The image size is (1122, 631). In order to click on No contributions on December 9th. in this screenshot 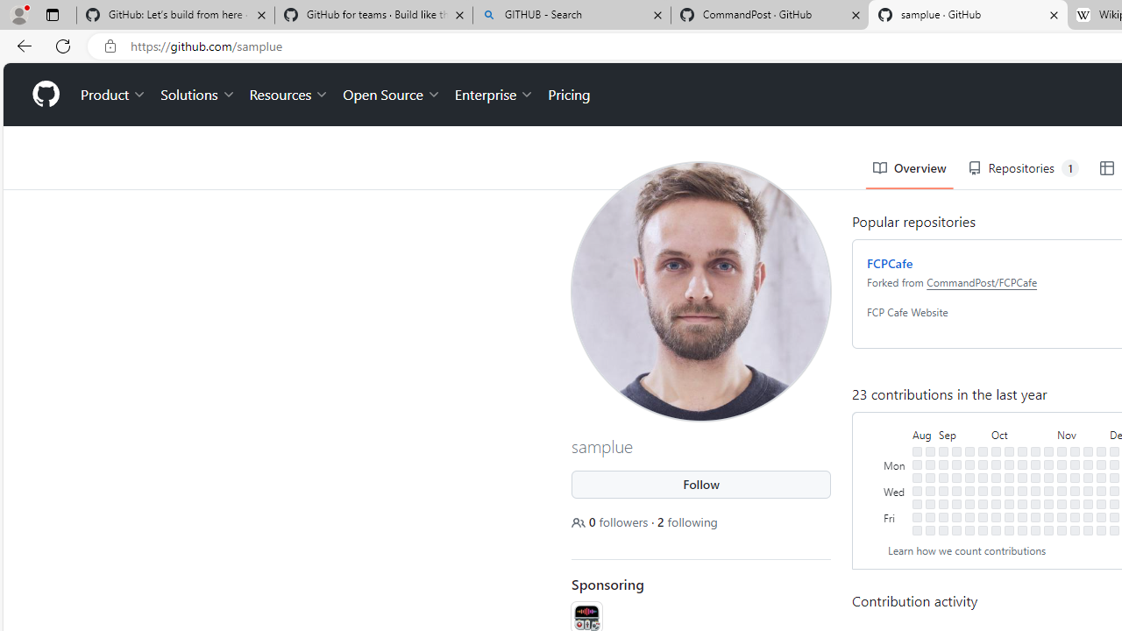, I will do `click(1114, 530)`.